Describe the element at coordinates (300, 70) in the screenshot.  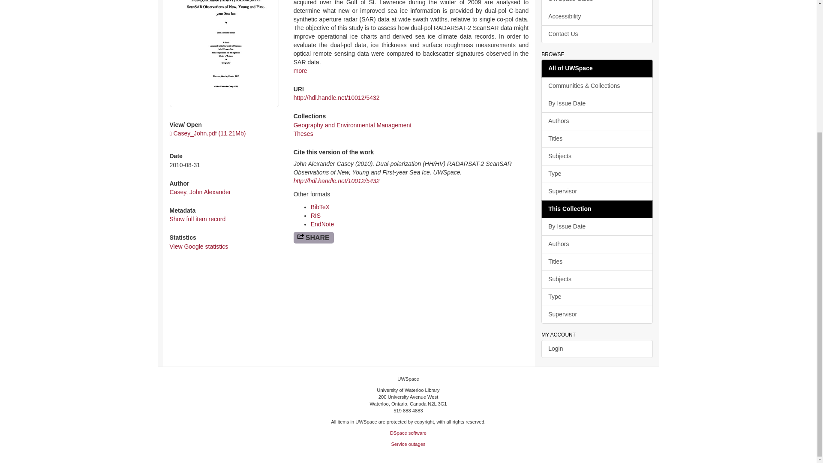
I see `more` at that location.